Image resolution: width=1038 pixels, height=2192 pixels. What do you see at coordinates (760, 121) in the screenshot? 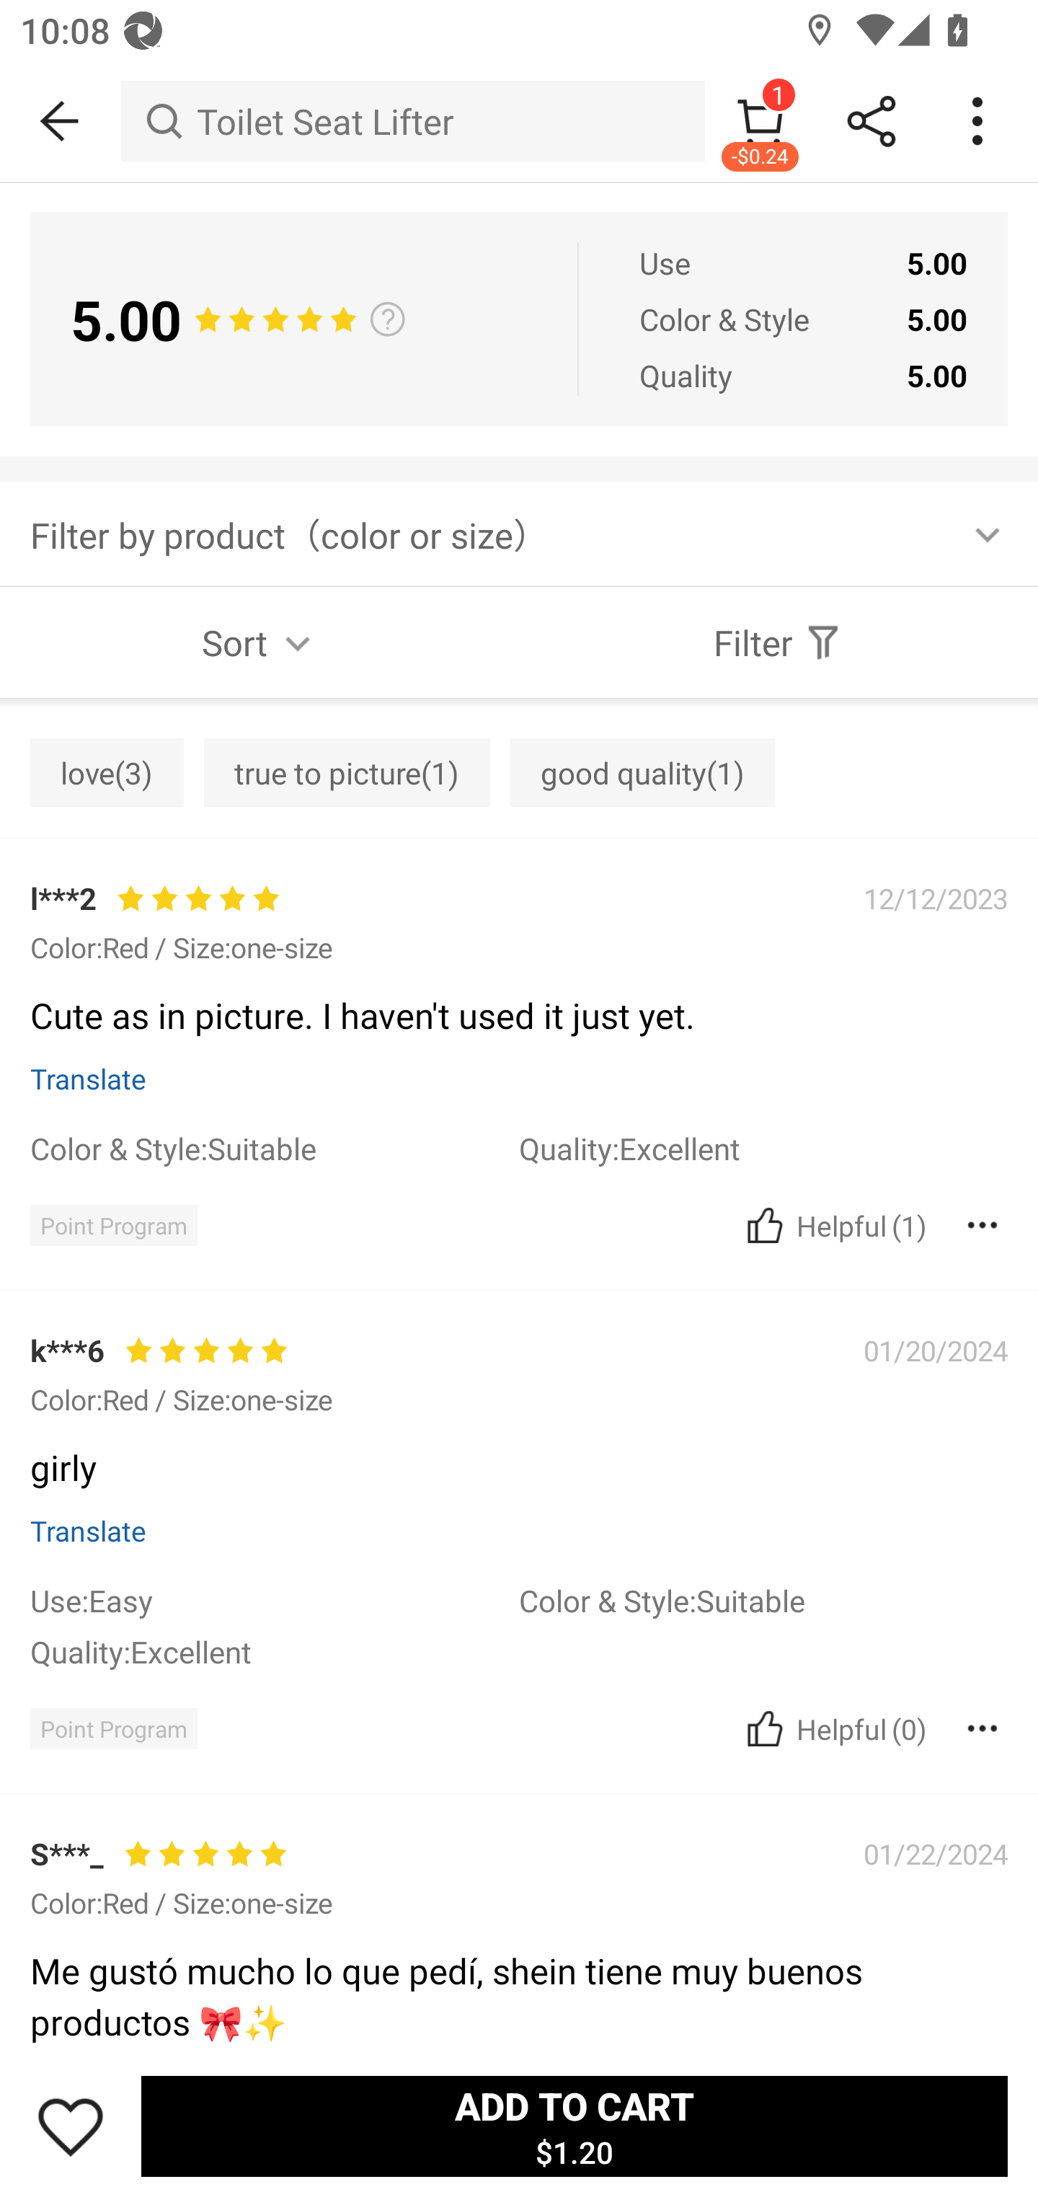
I see `1 -$0.24` at bounding box center [760, 121].